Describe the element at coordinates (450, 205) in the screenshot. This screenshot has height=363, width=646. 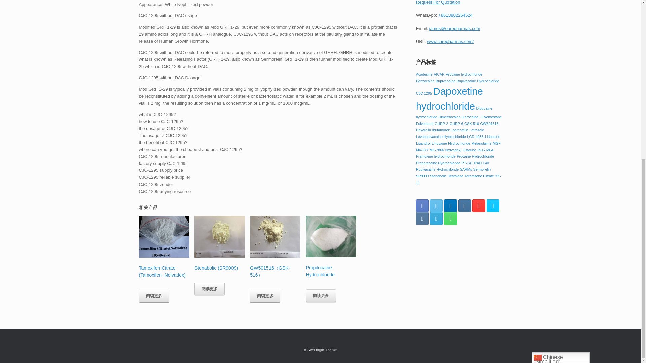
I see `CUREPHARMA LinkedIn` at that location.